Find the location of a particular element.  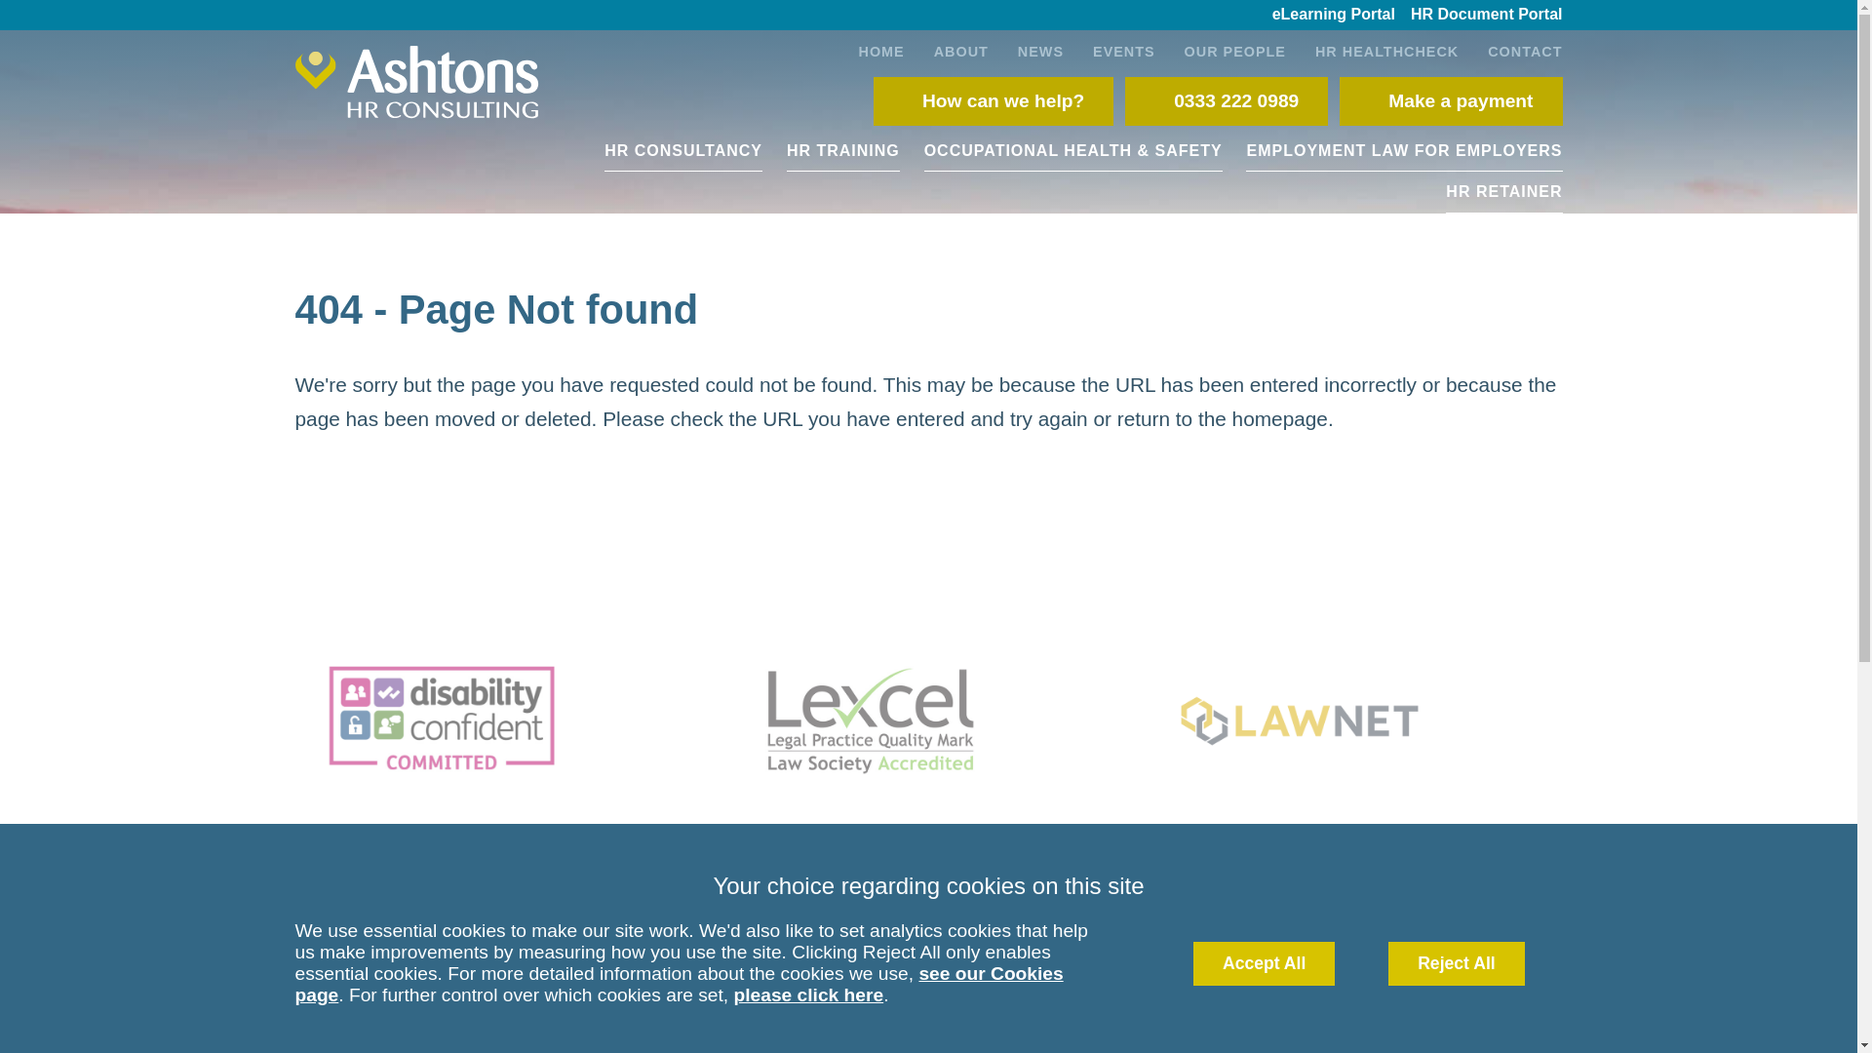

HR TRAINING is located at coordinates (842, 150).